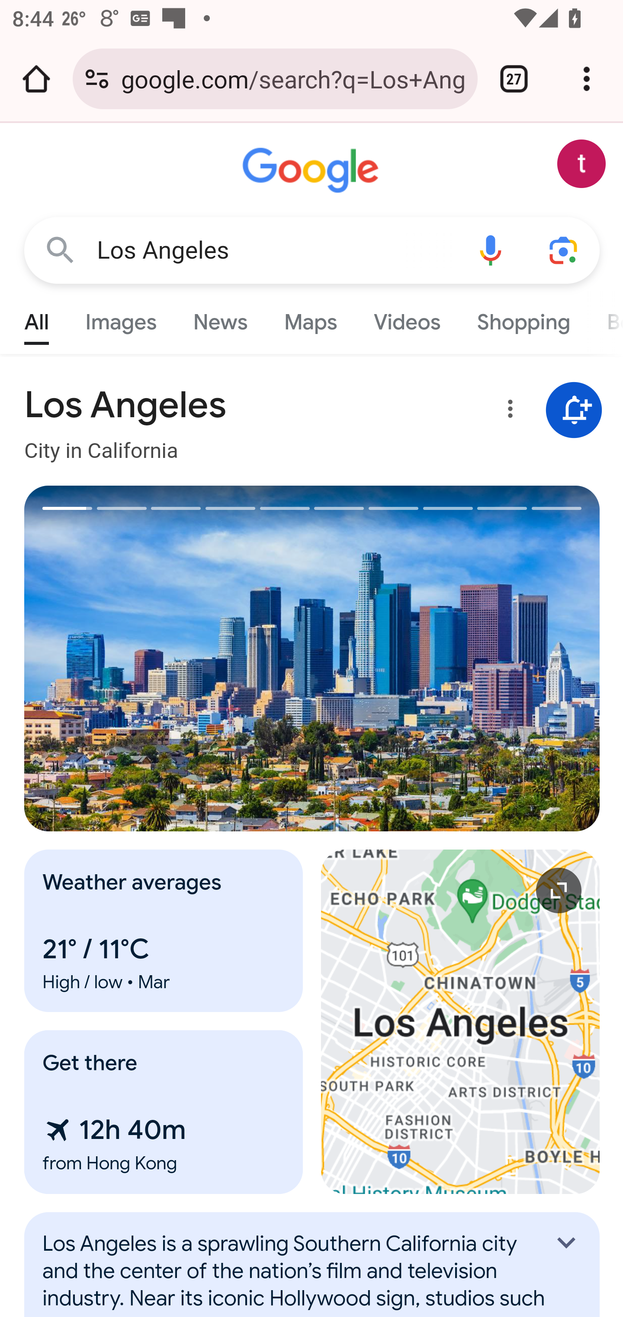 The image size is (623, 1317). Describe the element at coordinates (587, 79) in the screenshot. I see `Customize and control Google Chrome` at that location.